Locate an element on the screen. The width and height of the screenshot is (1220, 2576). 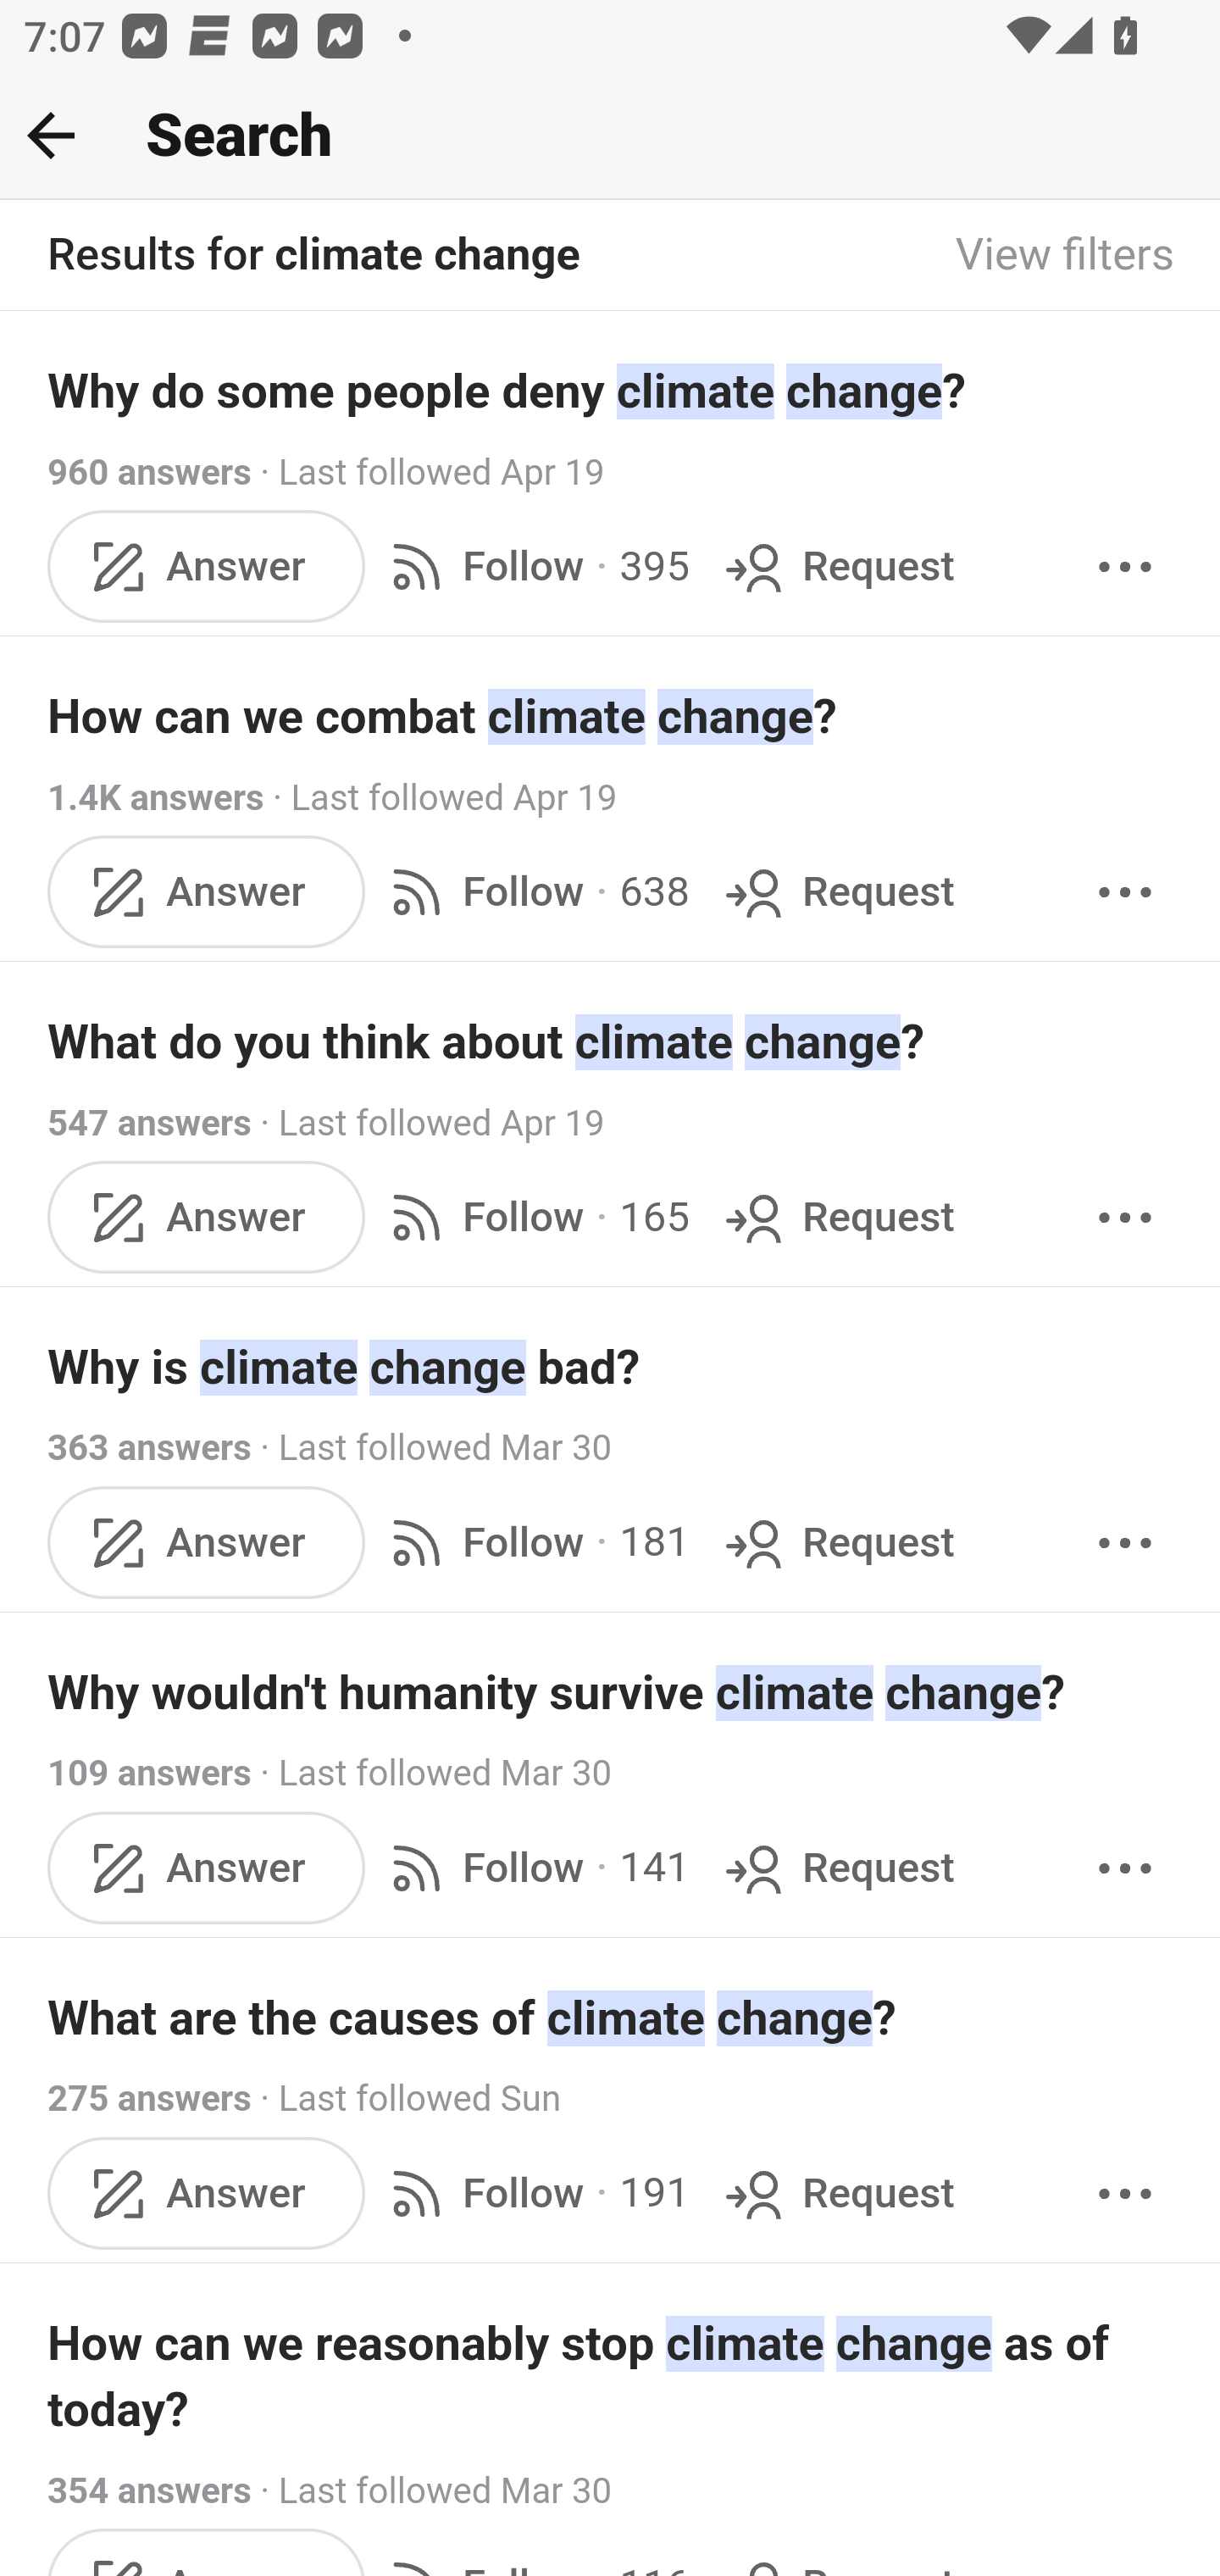
Request is located at coordinates (837, 564).